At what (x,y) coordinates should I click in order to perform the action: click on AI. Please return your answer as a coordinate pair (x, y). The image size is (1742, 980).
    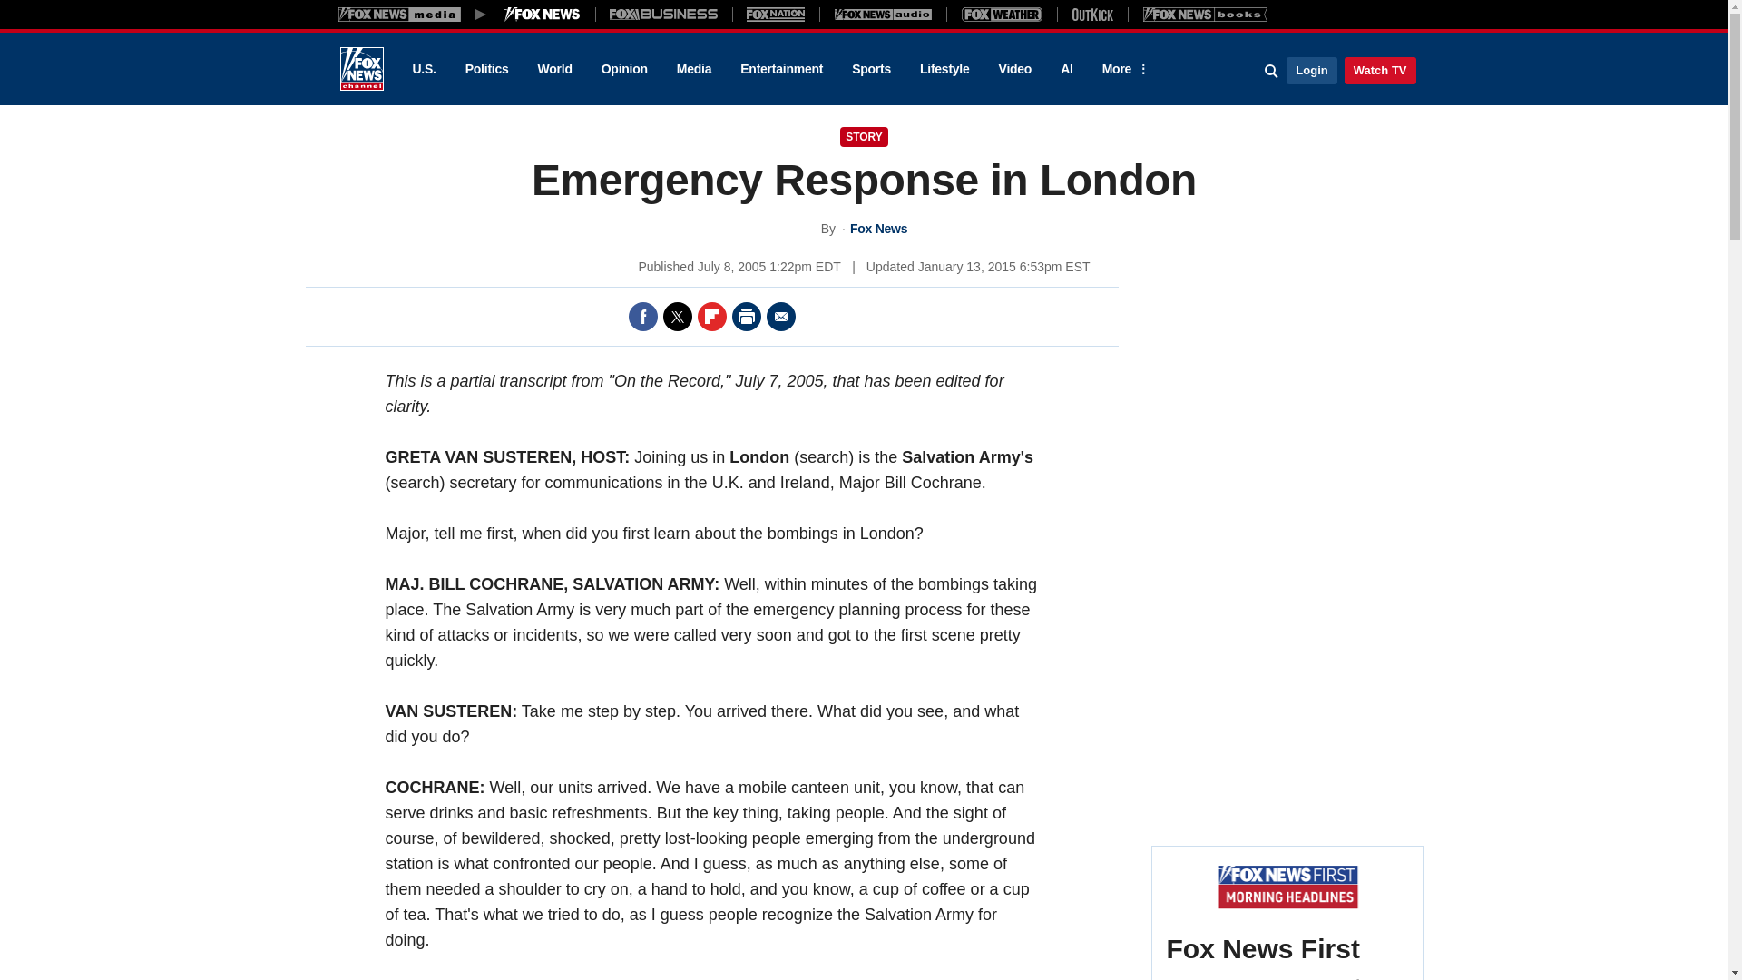
    Looking at the image, I should click on (1067, 69).